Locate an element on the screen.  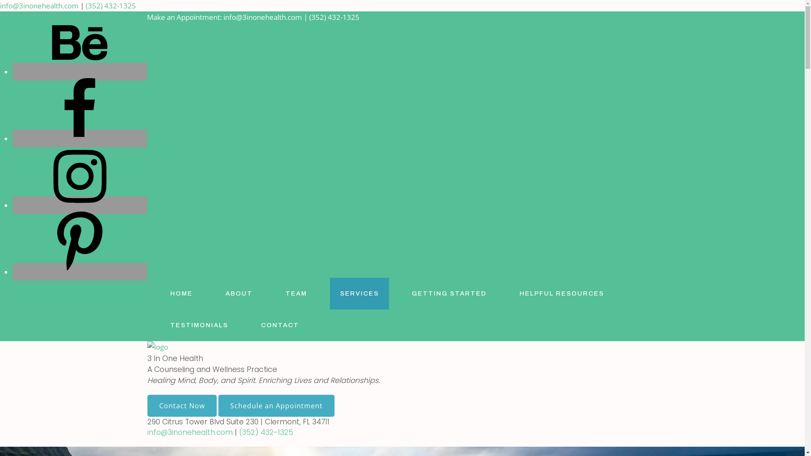
Contact Now is located at coordinates (182, 406).